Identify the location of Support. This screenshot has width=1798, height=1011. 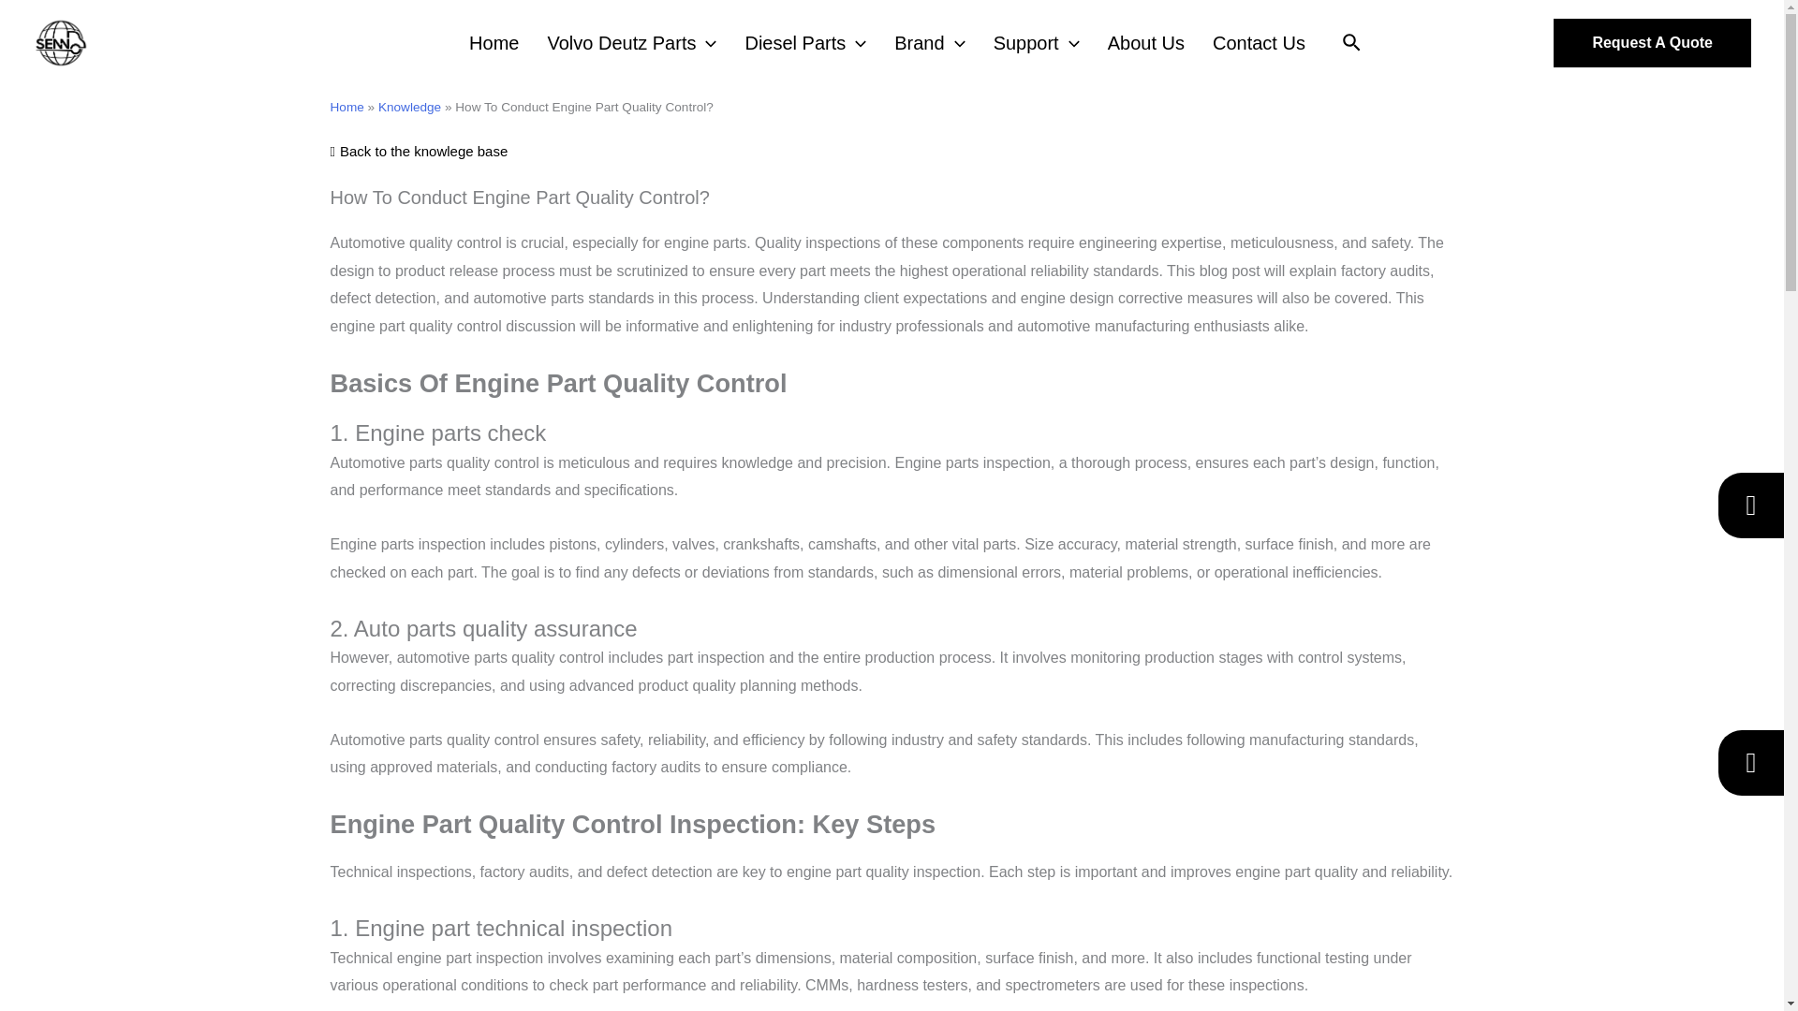
(1041, 43).